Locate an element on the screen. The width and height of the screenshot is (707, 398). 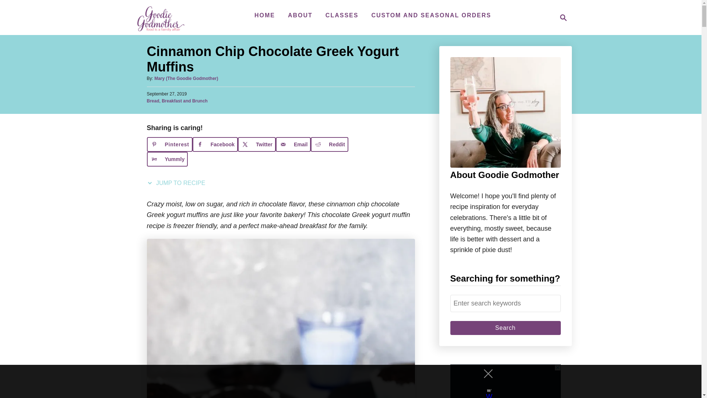
Search is located at coordinates (505, 328).